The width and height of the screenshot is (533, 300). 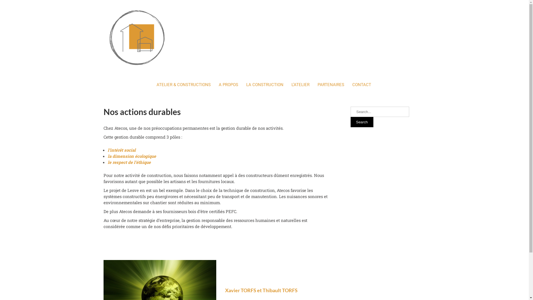 What do you see at coordinates (362, 122) in the screenshot?
I see `Search` at bounding box center [362, 122].